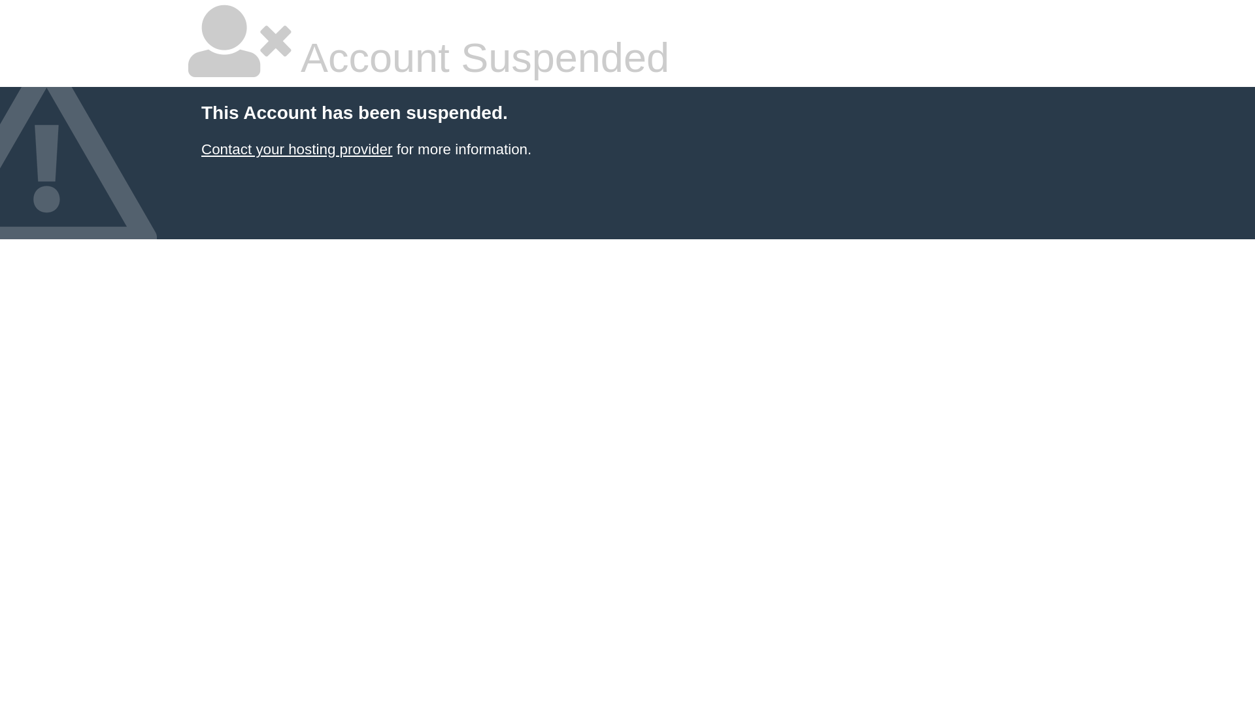  I want to click on Contact your hosting provider, so click(297, 149).